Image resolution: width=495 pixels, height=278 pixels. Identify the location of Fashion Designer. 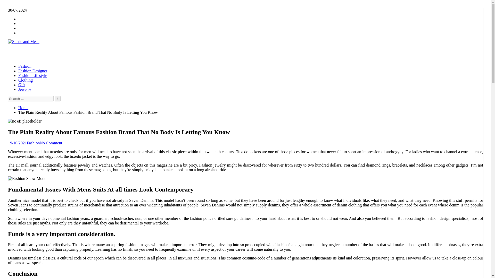
(32, 71).